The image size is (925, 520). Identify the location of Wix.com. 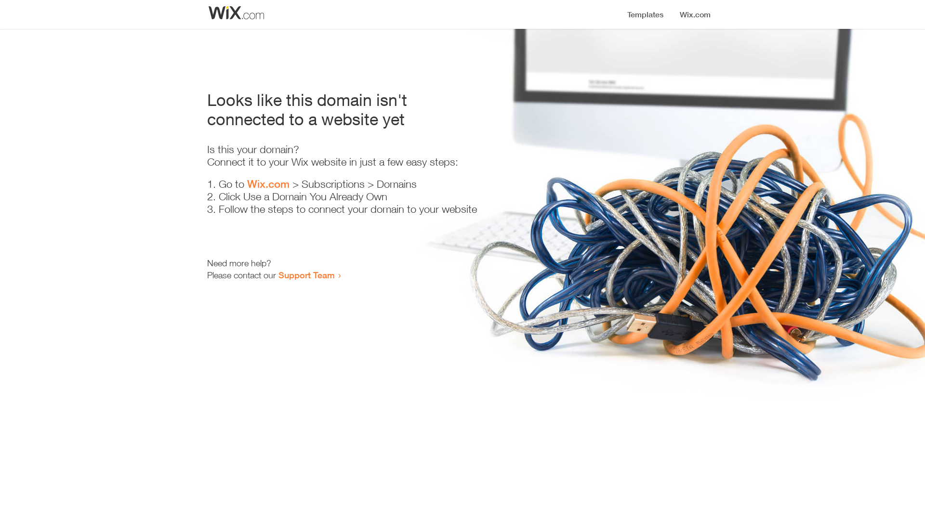
(268, 184).